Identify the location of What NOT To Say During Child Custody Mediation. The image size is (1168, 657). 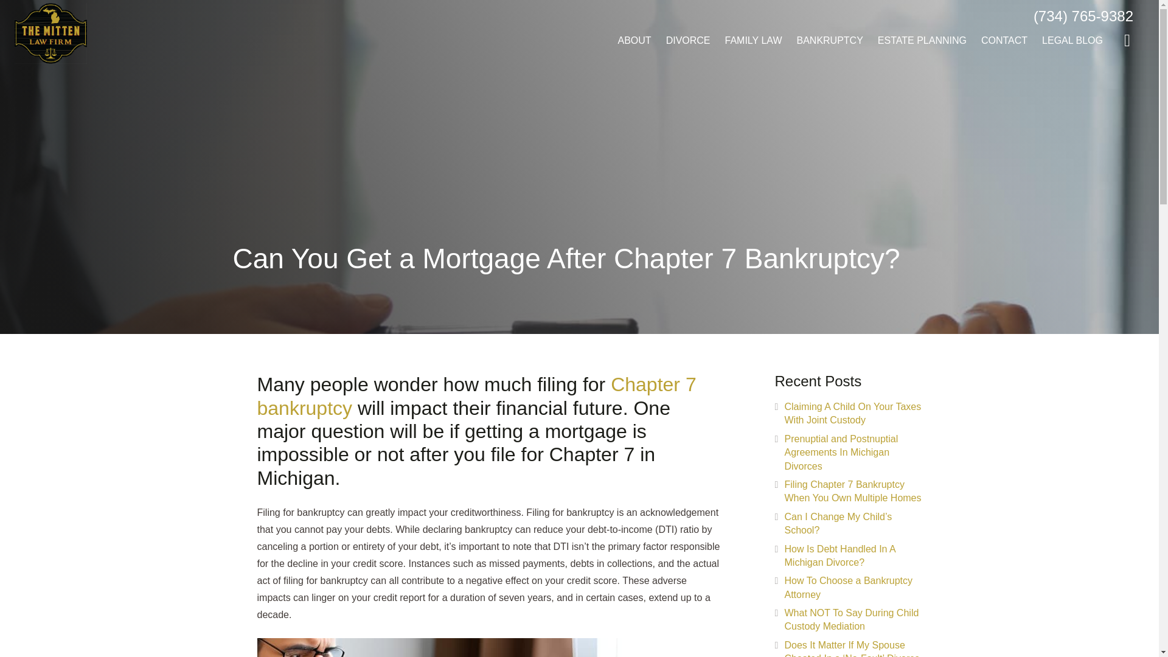
(852, 619).